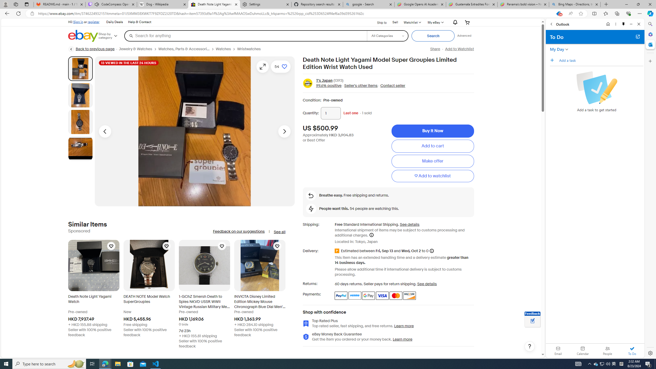 This screenshot has width=656, height=369. What do you see at coordinates (111, 36) in the screenshot?
I see `Shop by category` at bounding box center [111, 36].